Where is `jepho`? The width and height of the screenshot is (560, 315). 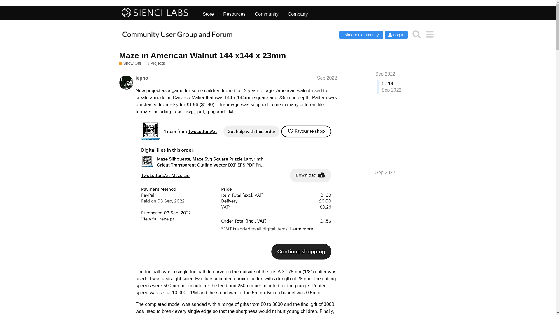
jepho is located at coordinates (142, 78).